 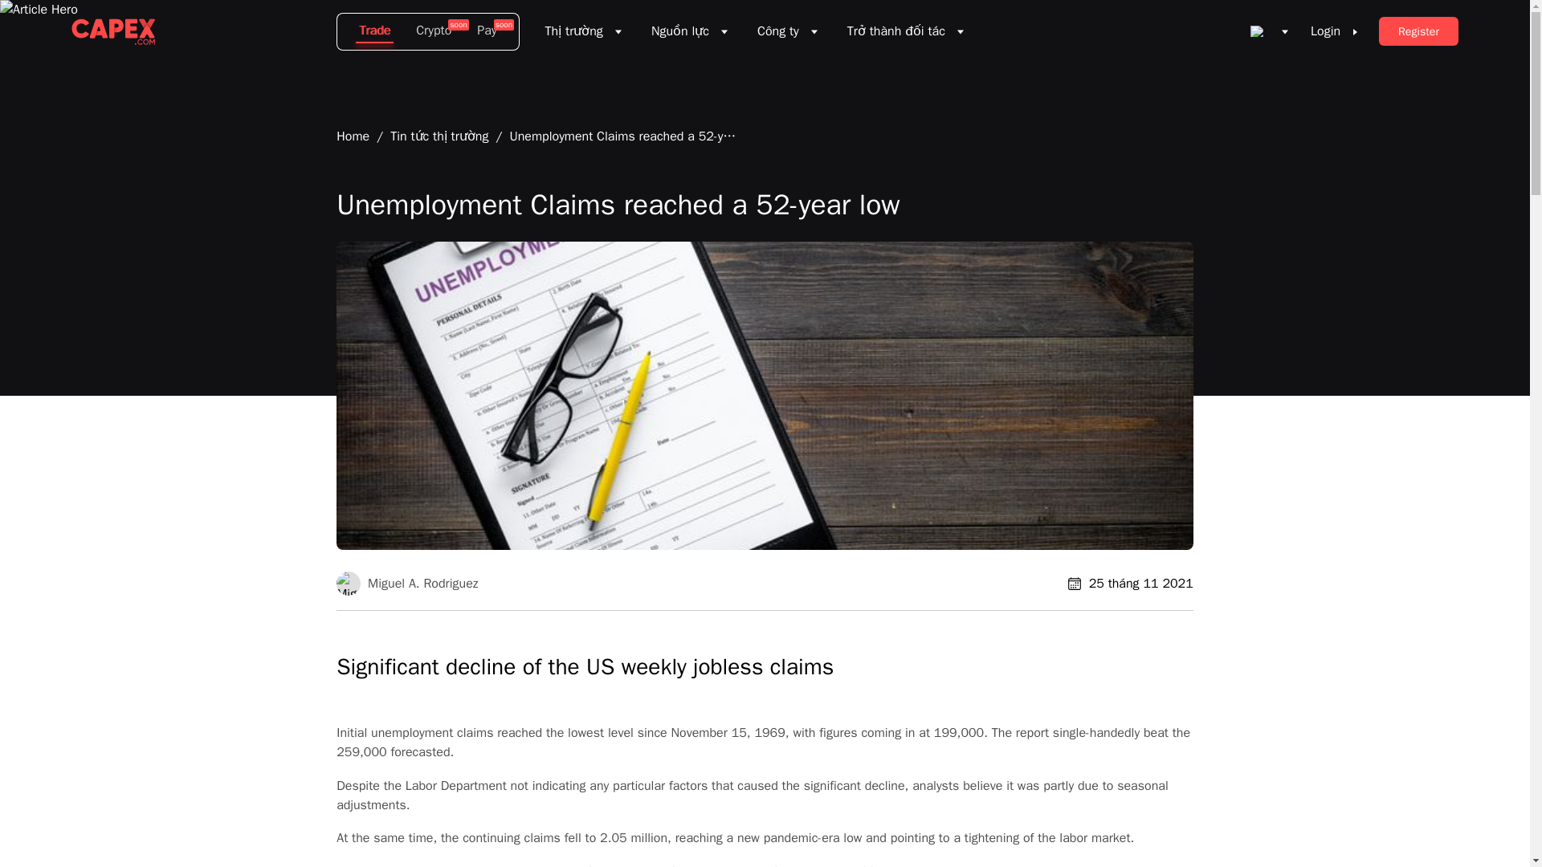 What do you see at coordinates (1333, 31) in the screenshot?
I see `Login` at bounding box center [1333, 31].